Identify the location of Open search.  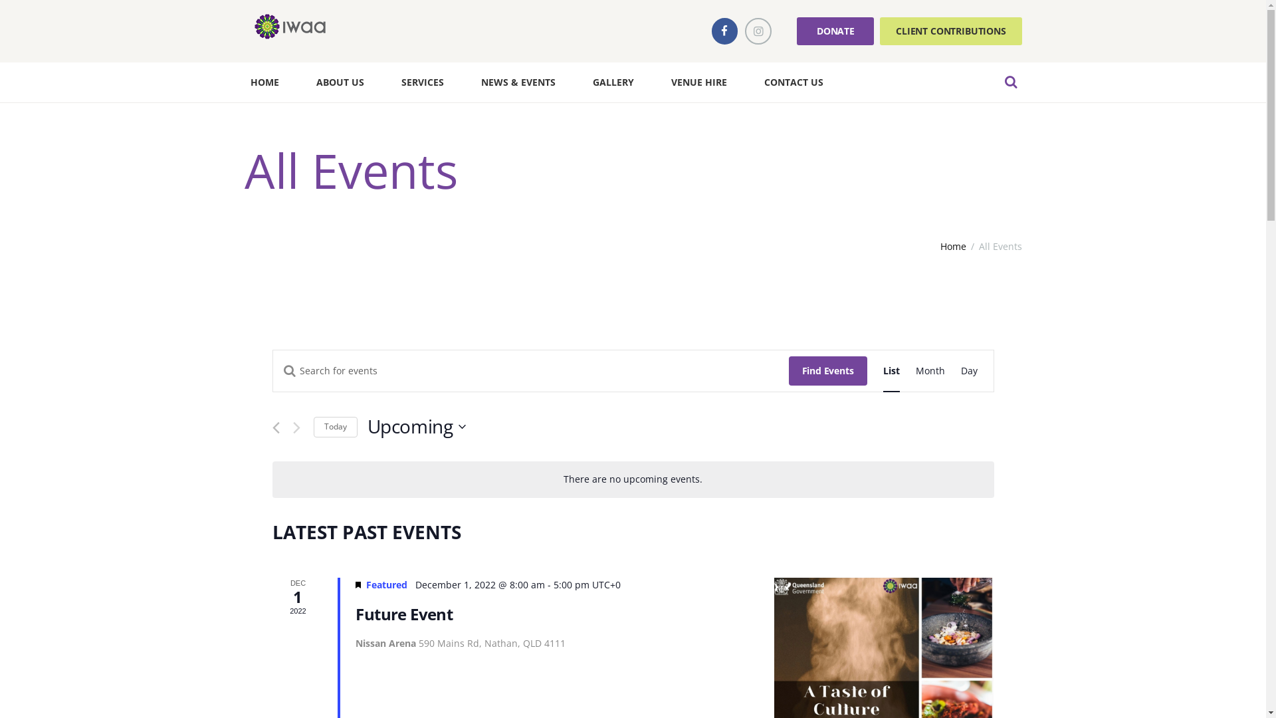
(1011, 82).